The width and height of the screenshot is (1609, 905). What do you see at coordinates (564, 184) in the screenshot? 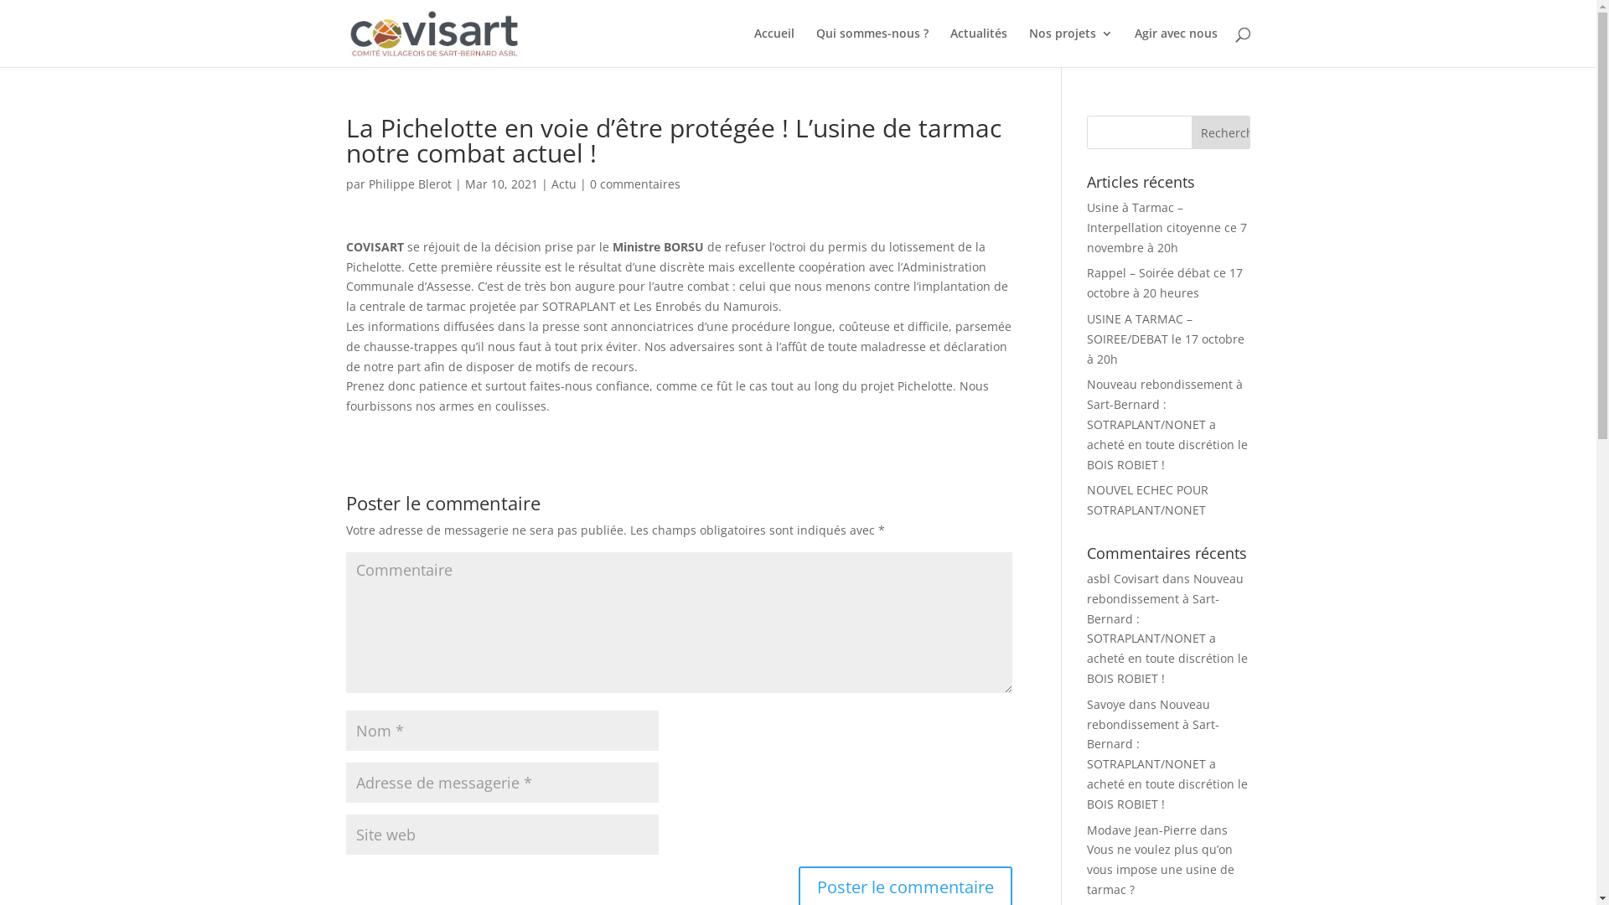
I see `Actu` at bounding box center [564, 184].